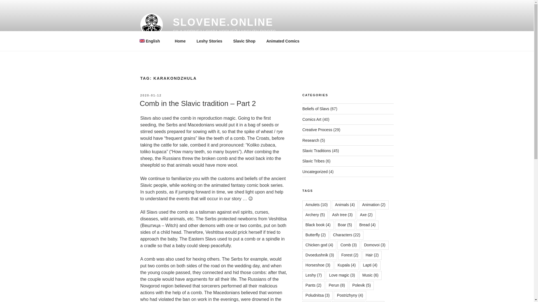 This screenshot has height=302, width=538. Describe the element at coordinates (310, 140) in the screenshot. I see `Research` at that location.